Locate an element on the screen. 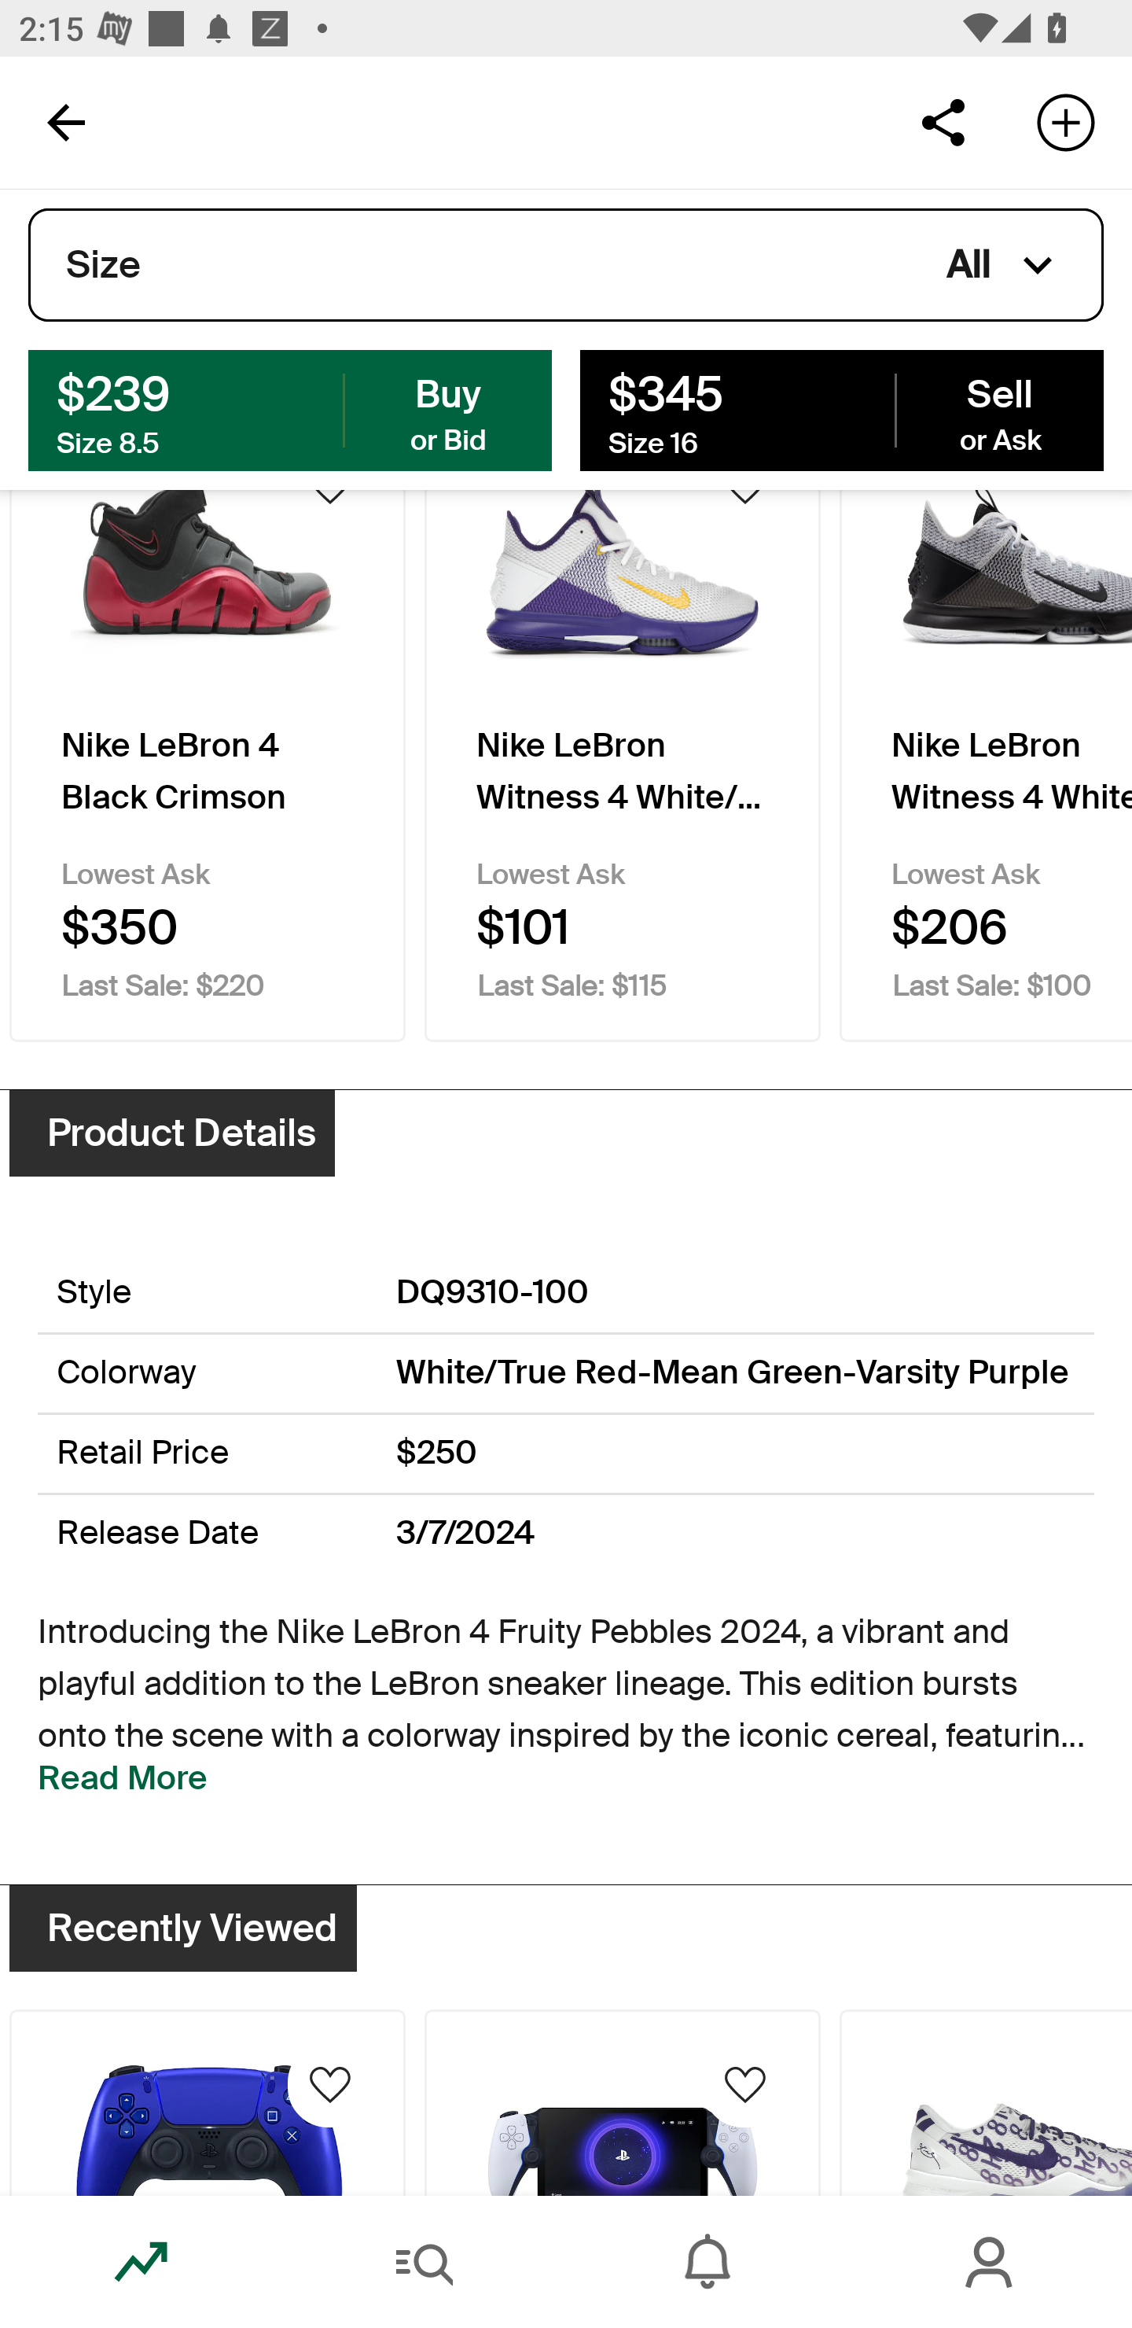  Share is located at coordinates (943, 121).